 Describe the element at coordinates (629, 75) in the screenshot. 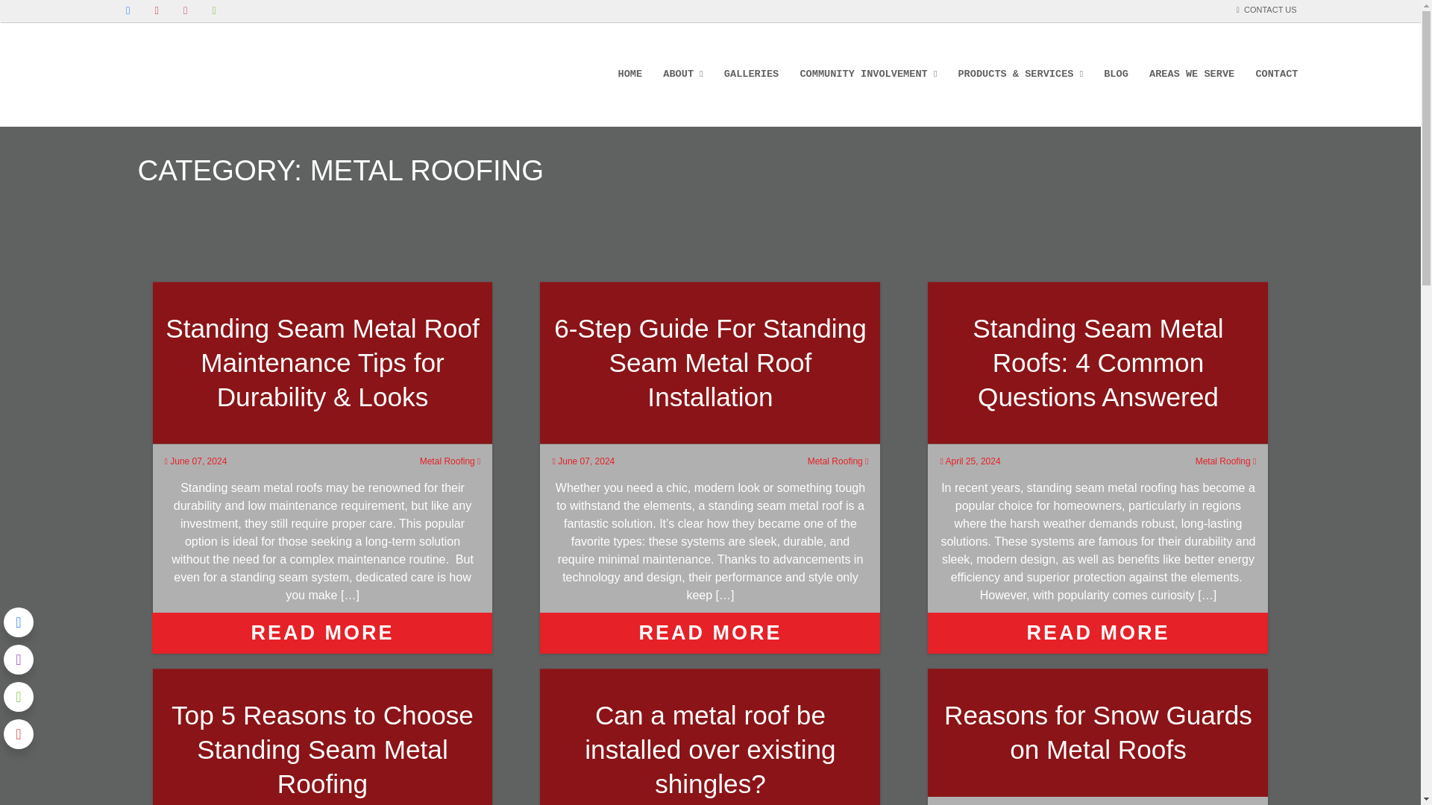

I see `HOME` at that location.